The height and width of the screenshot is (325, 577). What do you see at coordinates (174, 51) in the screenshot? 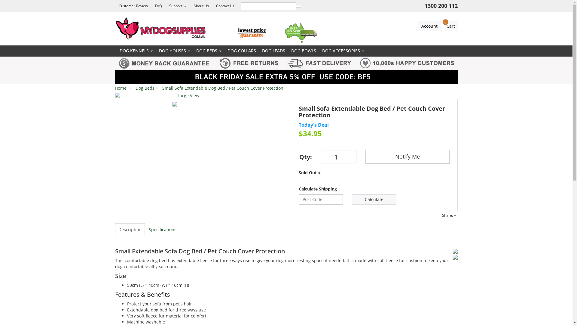
I see `DOG HOUSES` at bounding box center [174, 51].